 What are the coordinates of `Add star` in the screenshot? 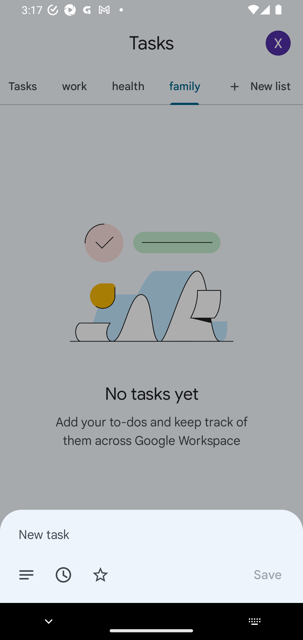 It's located at (100, 574).